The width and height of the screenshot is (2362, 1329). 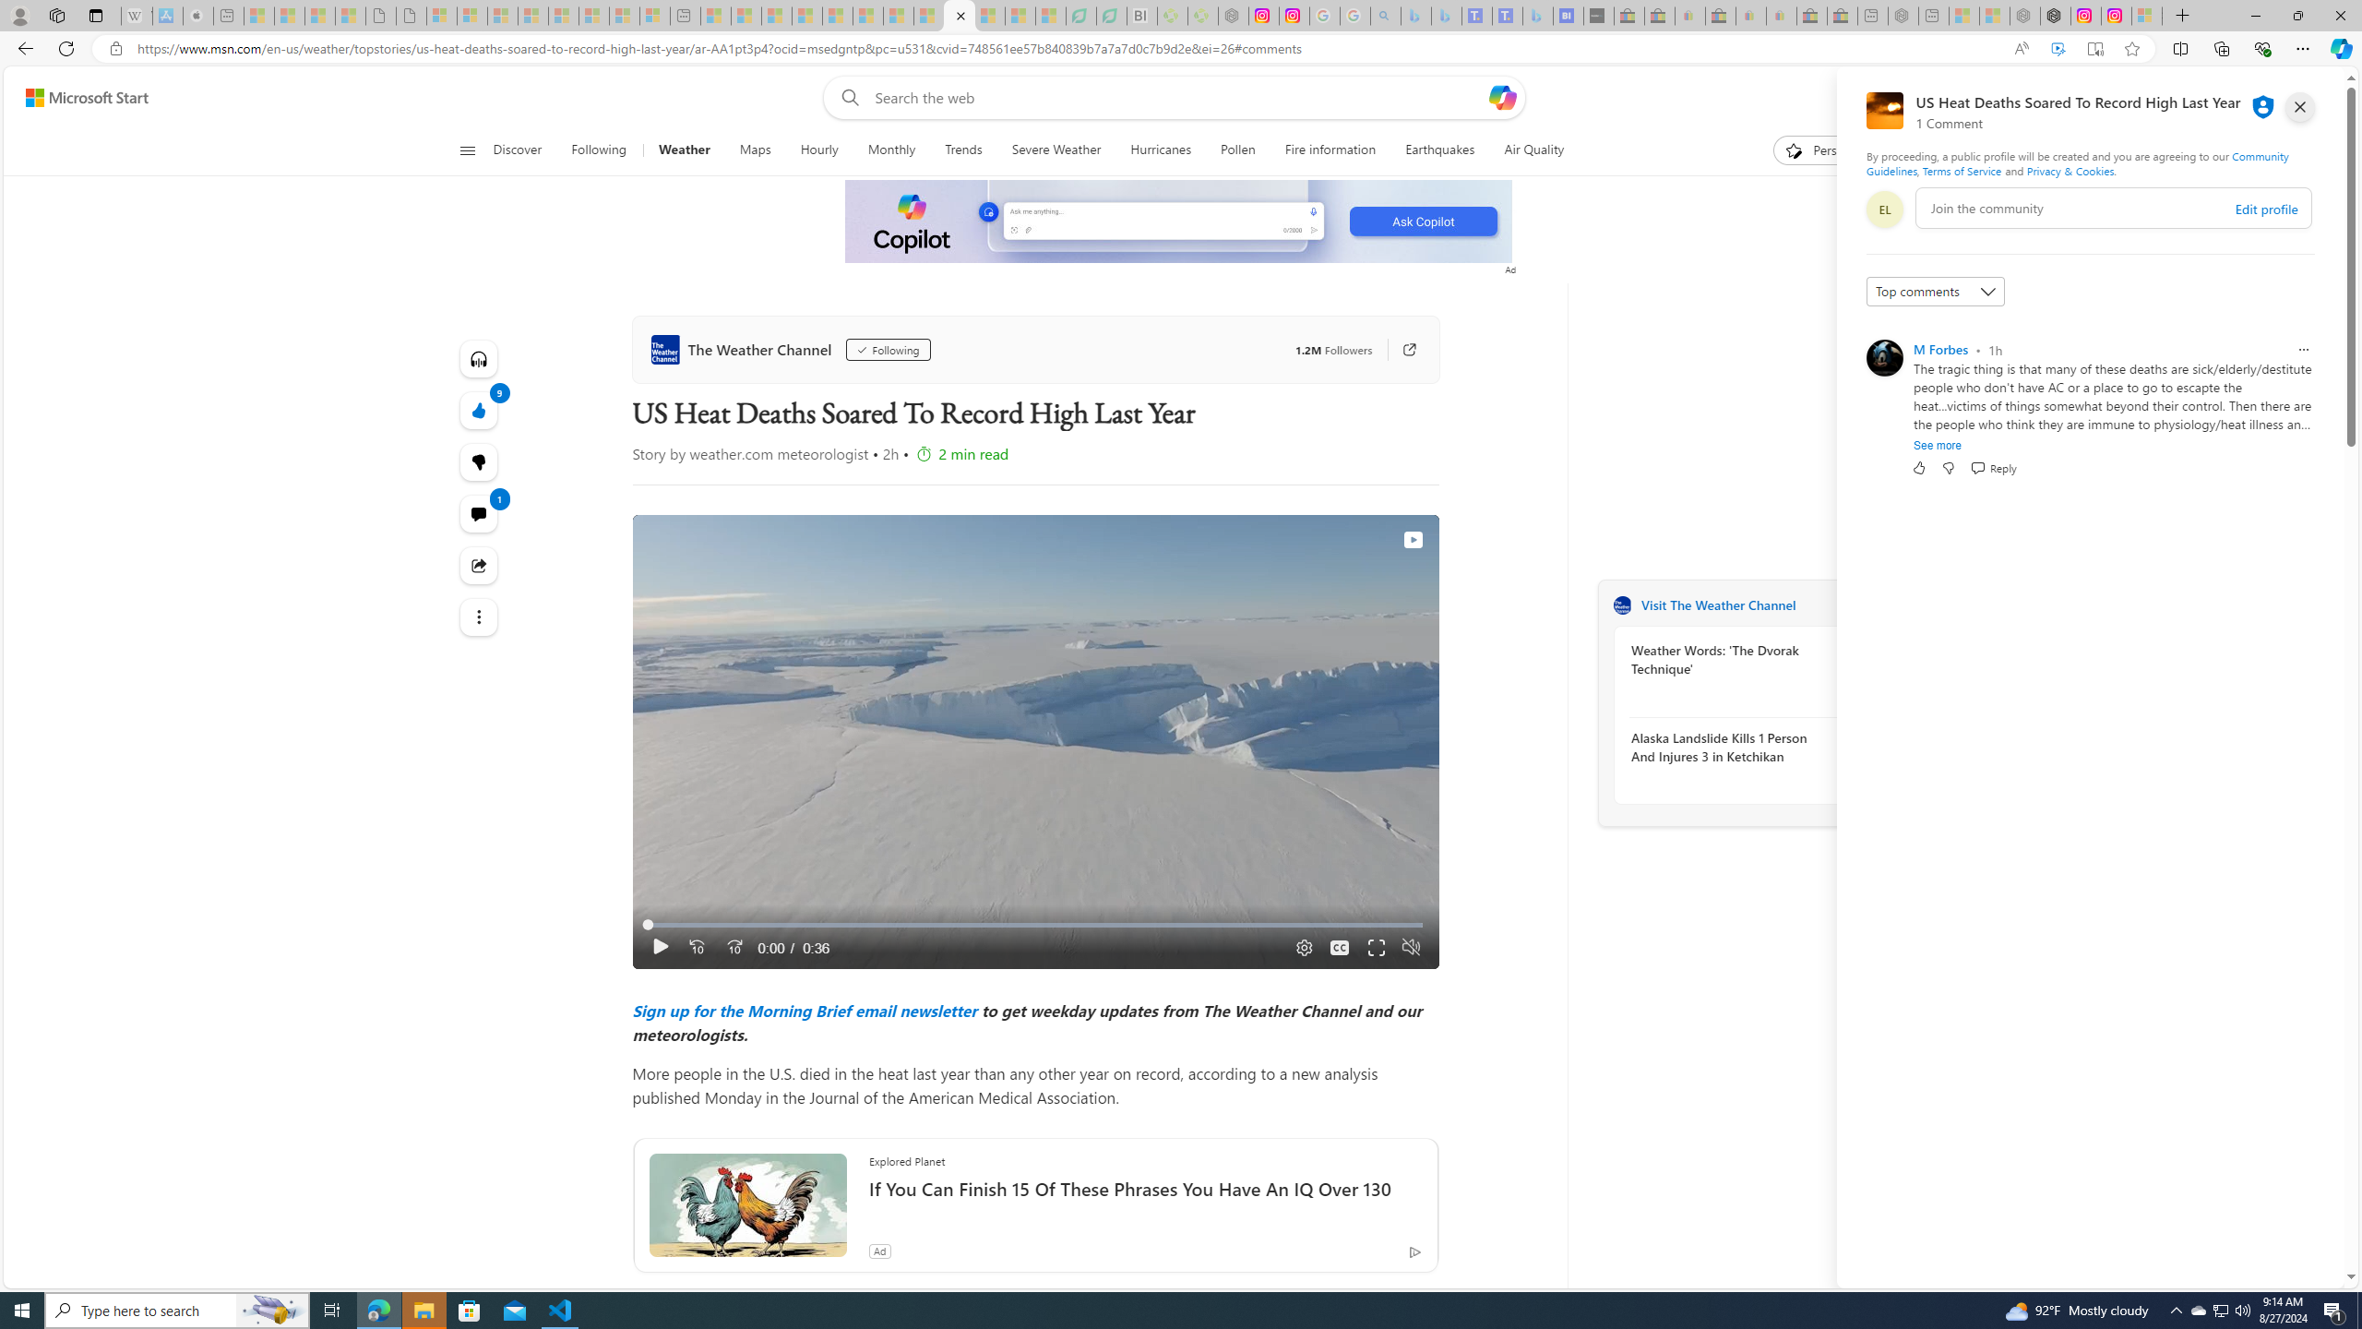 What do you see at coordinates (197, 16) in the screenshot?
I see `Buy iPad - Apple - Sleeping` at bounding box center [197, 16].